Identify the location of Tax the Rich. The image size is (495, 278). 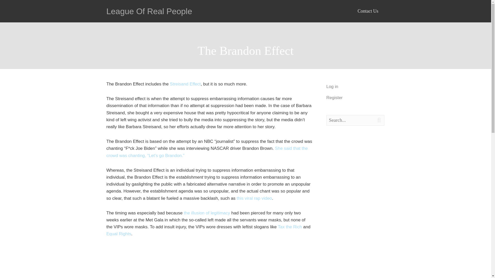
(290, 227).